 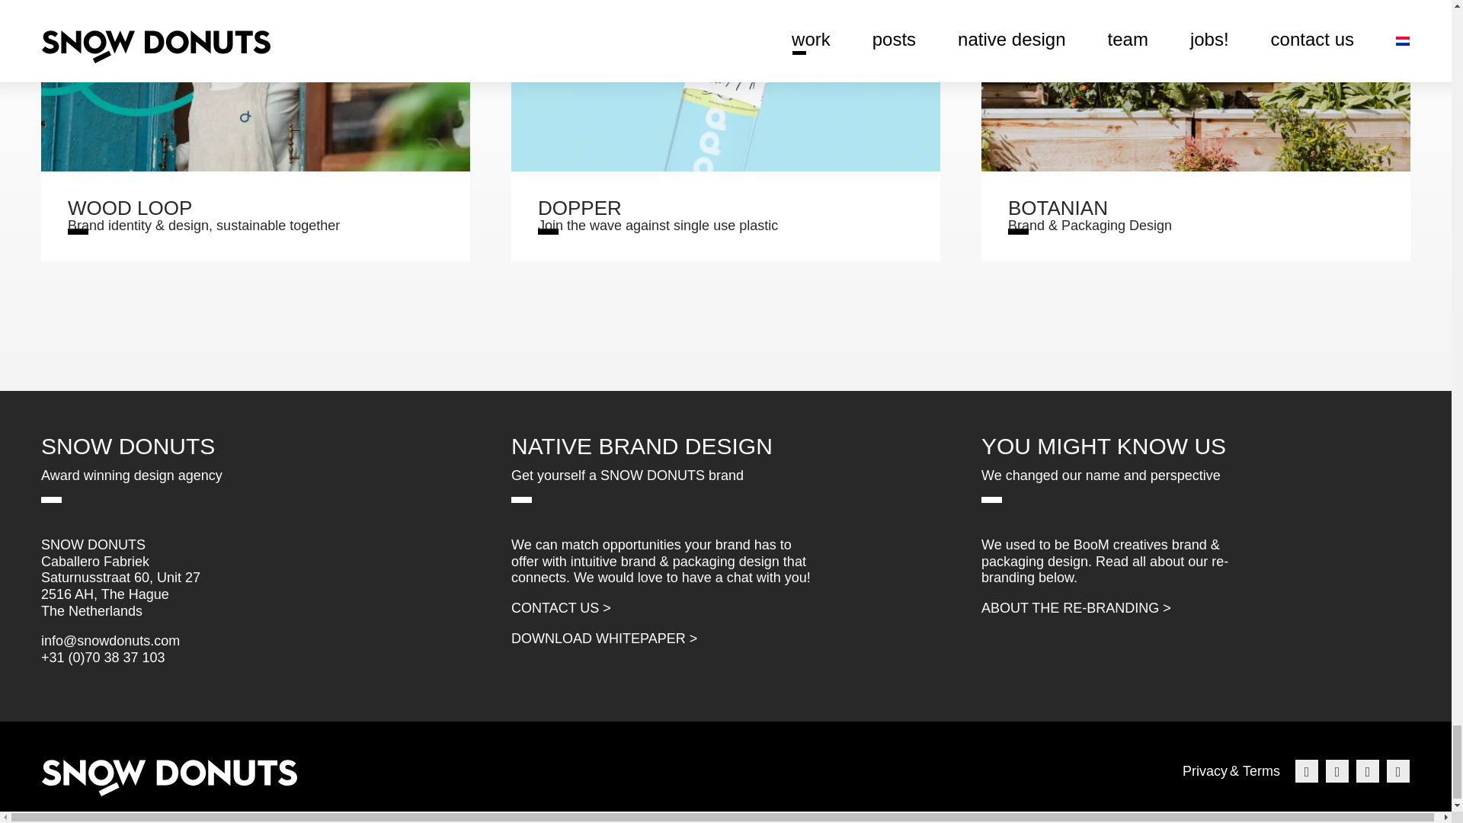 What do you see at coordinates (1204, 771) in the screenshot?
I see `BooM creatives` at bounding box center [1204, 771].